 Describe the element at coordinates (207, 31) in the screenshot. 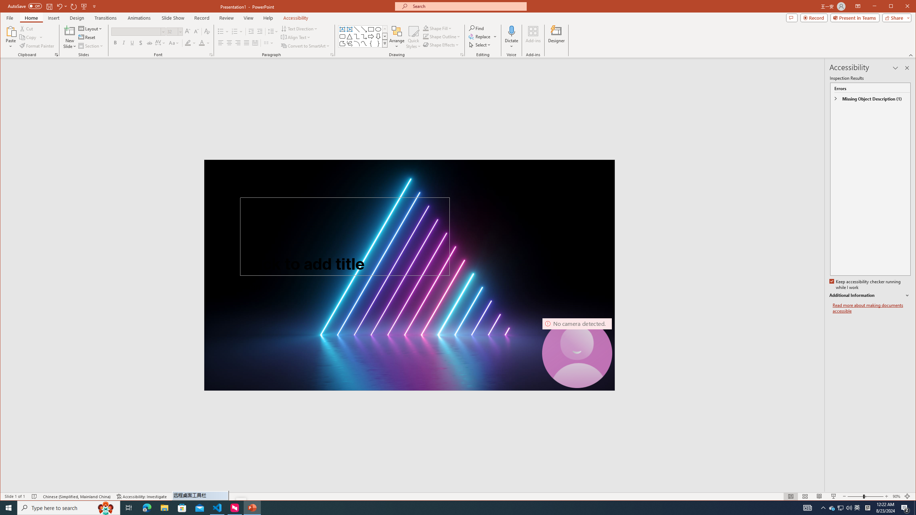

I see `Clear Formatting` at that location.